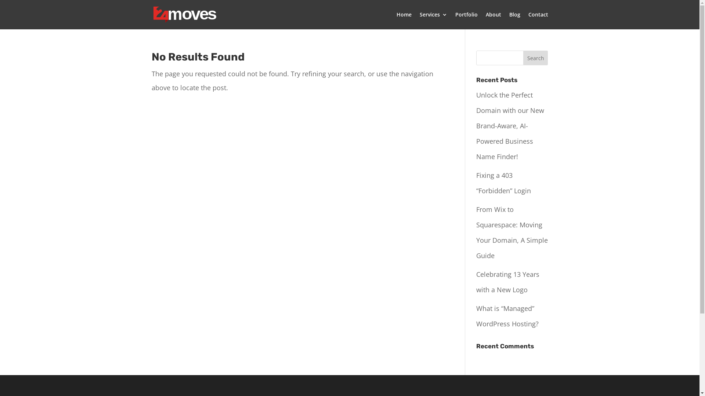 This screenshot has width=705, height=396. Describe the element at coordinates (493, 21) in the screenshot. I see `About` at that location.